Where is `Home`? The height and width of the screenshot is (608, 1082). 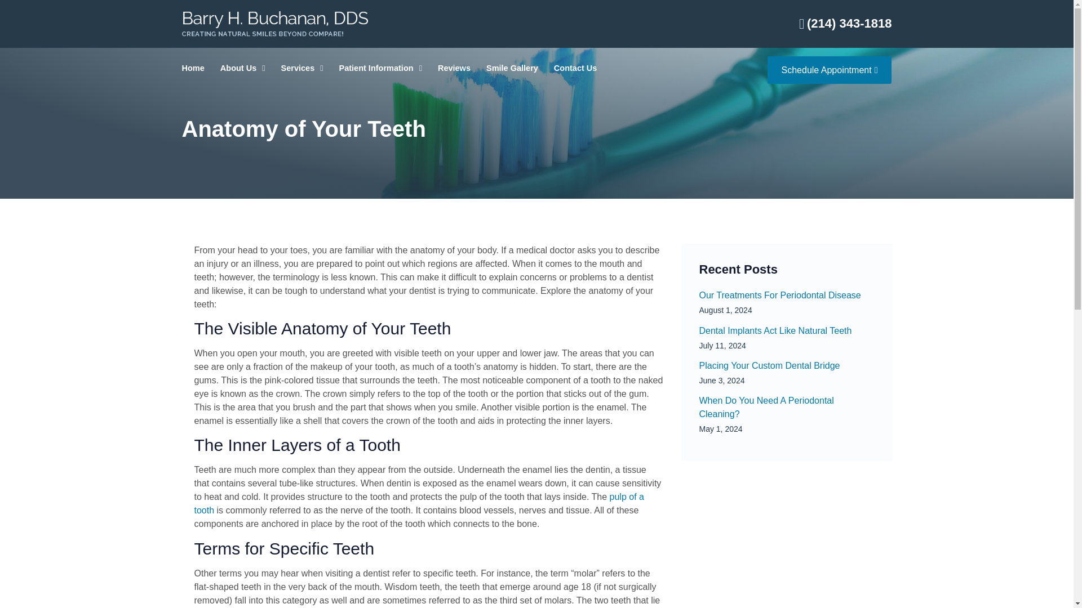 Home is located at coordinates (193, 68).